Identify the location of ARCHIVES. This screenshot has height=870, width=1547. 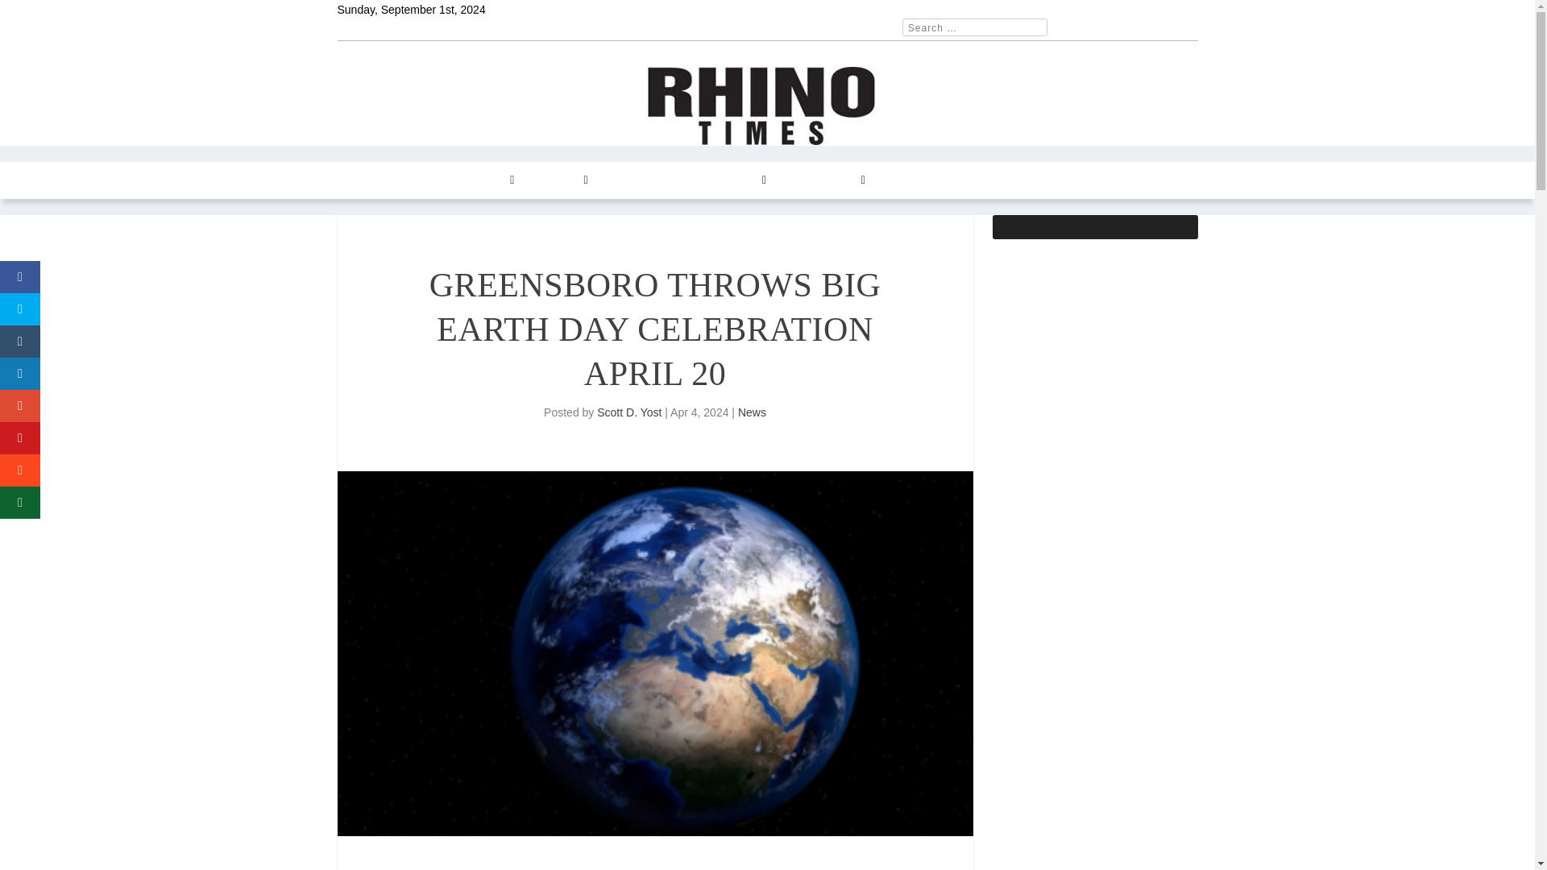
(733, 180).